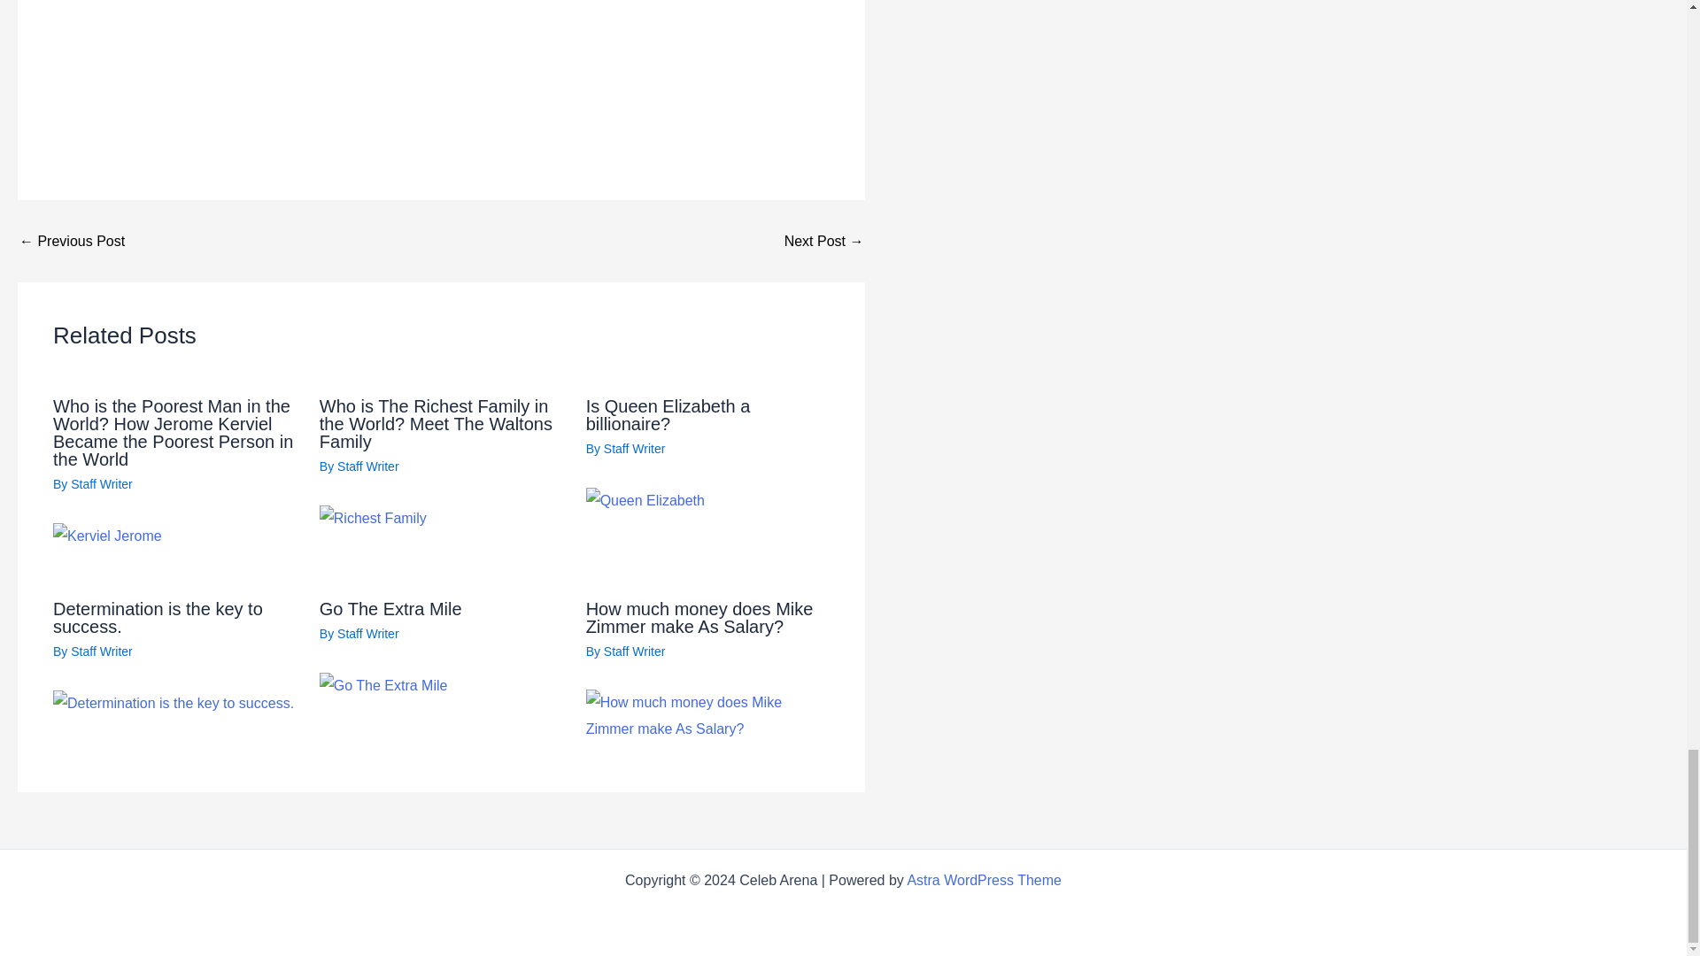 The image size is (1700, 956). What do you see at coordinates (634, 448) in the screenshot?
I see `View all posts by Staff Writer` at bounding box center [634, 448].